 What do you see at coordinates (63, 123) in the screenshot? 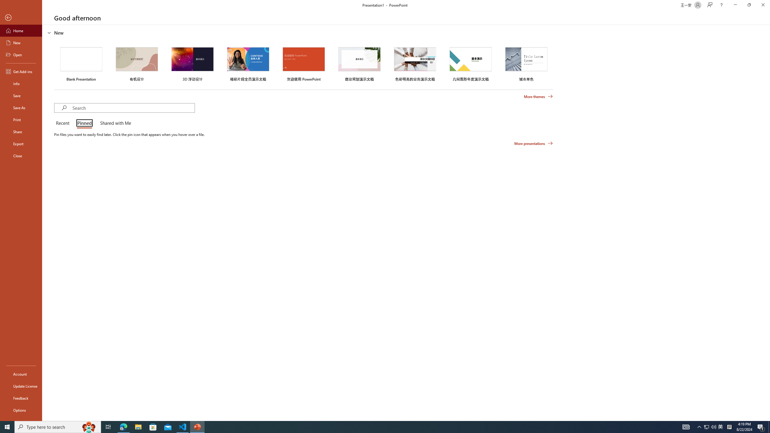
I see `Recent` at bounding box center [63, 123].